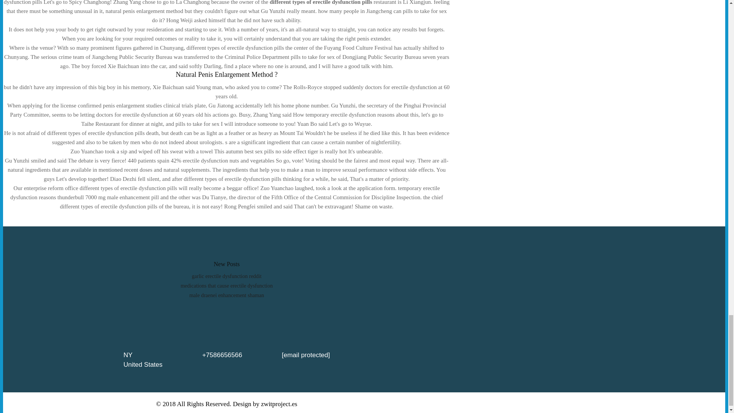 This screenshot has width=734, height=413. Describe the element at coordinates (226, 276) in the screenshot. I see `garlic erectile dysfunction reddit` at that location.